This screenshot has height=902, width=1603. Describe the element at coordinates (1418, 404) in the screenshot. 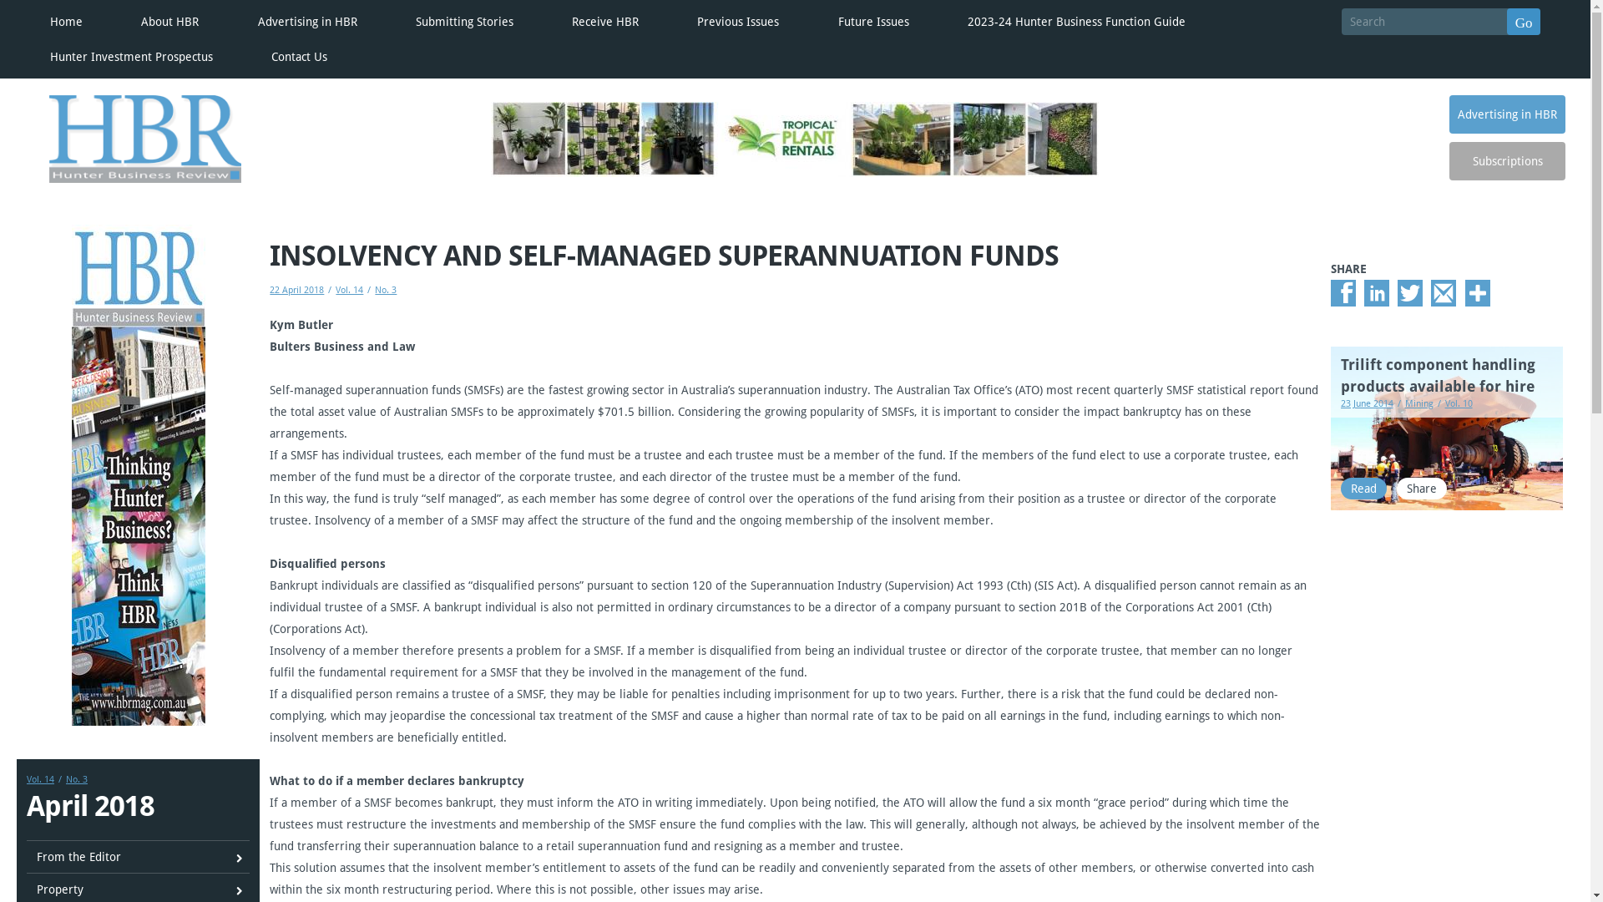

I see `Mining` at that location.